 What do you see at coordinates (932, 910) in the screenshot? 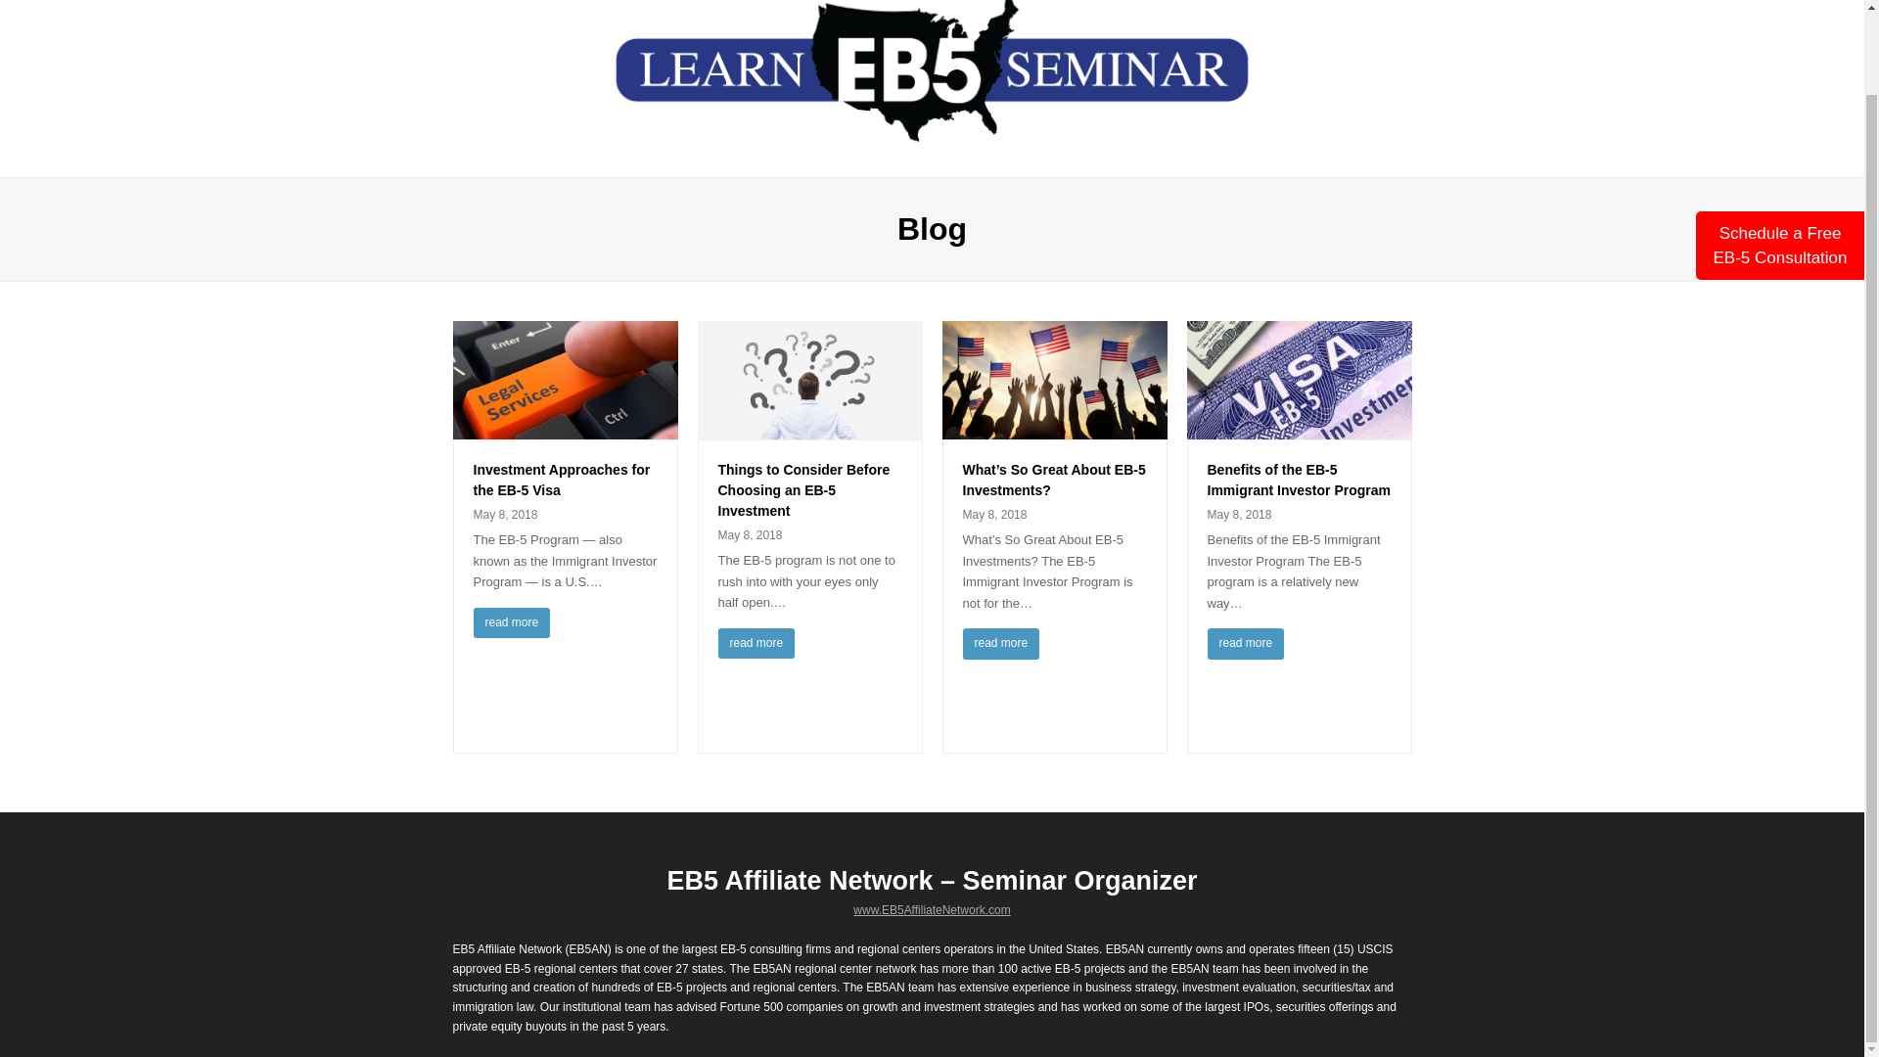
I see `www.EB5AffiliateNetwork.com` at bounding box center [932, 910].